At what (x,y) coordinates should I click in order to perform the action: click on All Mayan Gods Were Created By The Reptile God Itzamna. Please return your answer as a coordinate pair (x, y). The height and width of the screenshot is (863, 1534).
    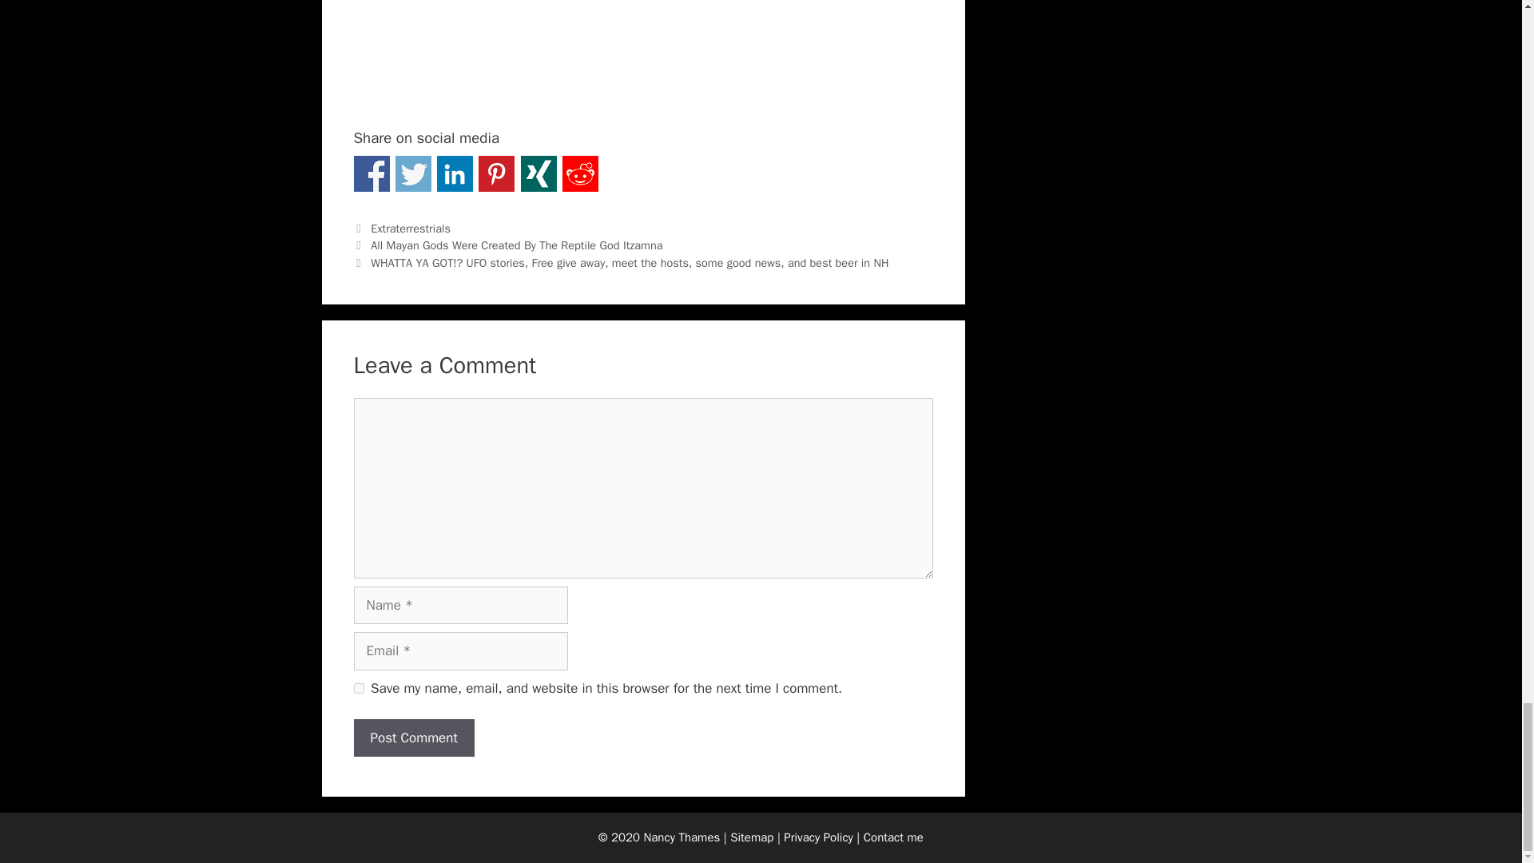
    Looking at the image, I should click on (516, 245).